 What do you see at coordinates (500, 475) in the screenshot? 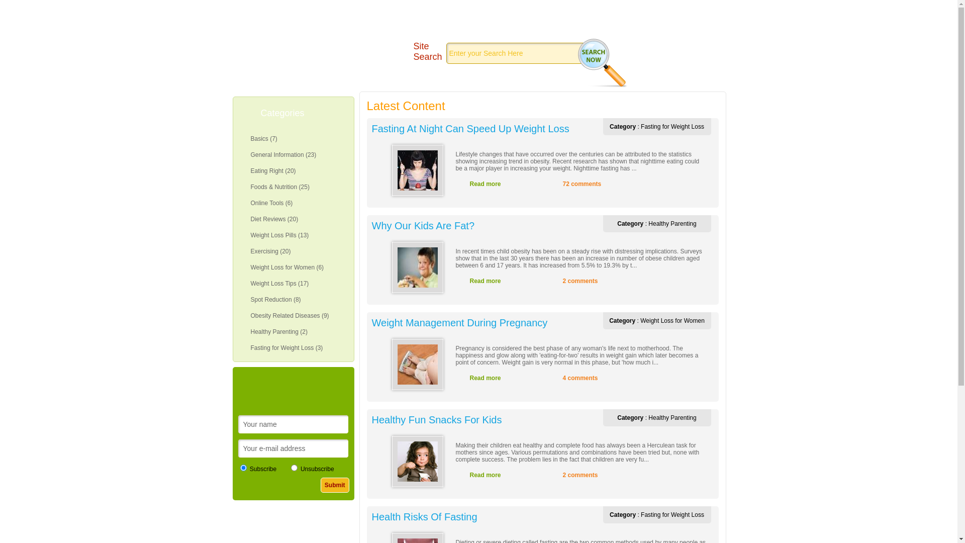
I see `Read more` at bounding box center [500, 475].